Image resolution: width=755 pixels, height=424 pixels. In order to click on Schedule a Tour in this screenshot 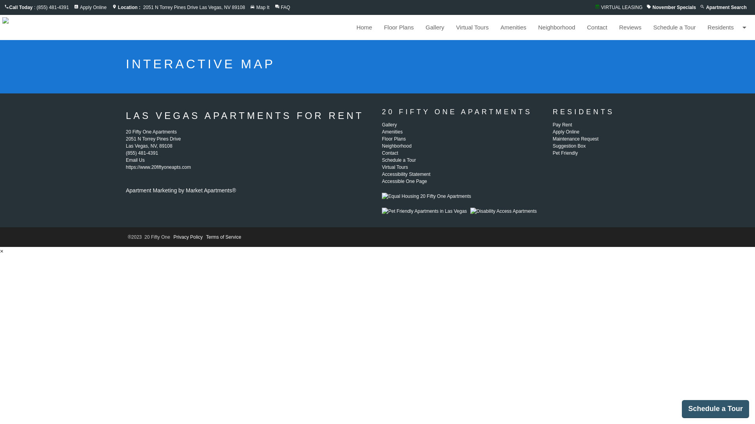, I will do `click(716, 409)`.